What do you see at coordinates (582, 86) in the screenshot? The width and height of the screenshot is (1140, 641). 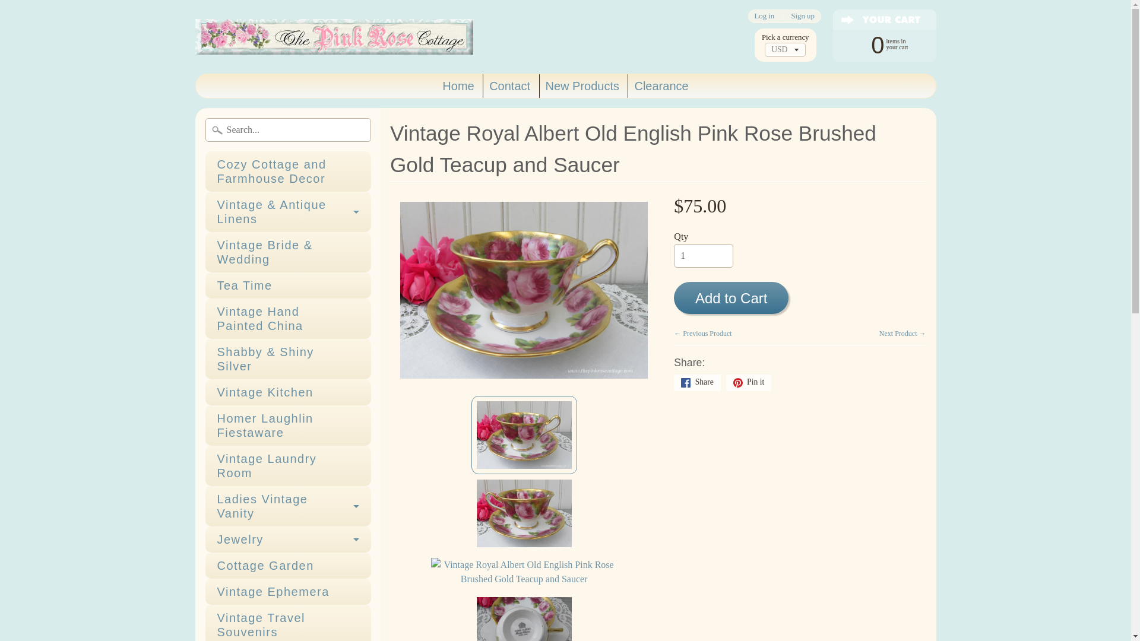 I see `New Products` at bounding box center [582, 86].